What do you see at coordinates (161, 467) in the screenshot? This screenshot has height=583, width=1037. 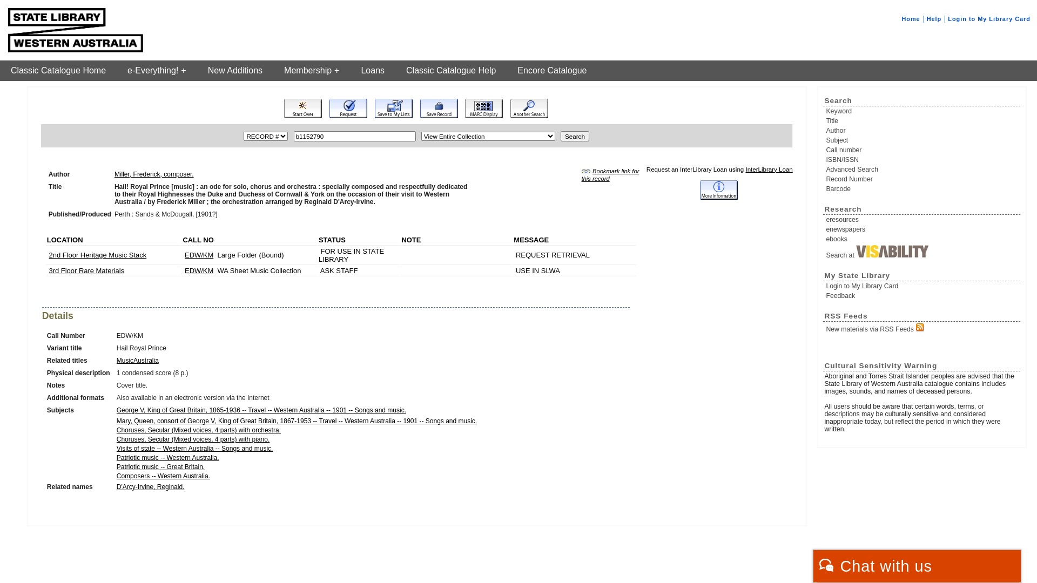 I see `Patriotic music -- Great Britain.` at bounding box center [161, 467].